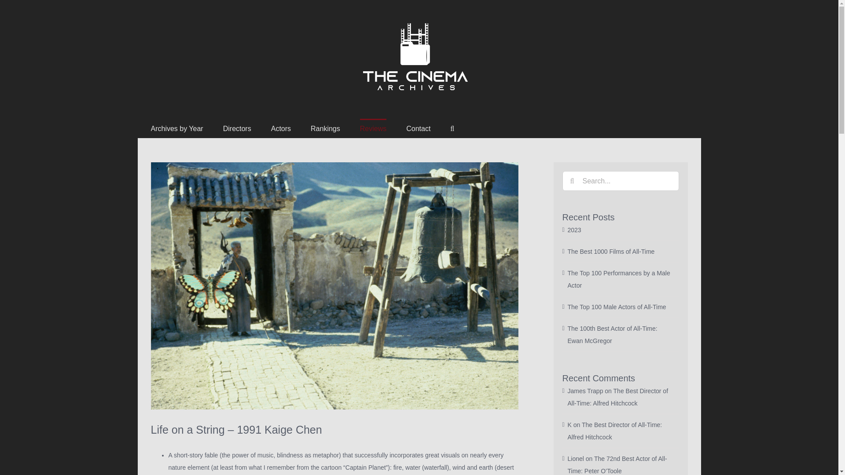  What do you see at coordinates (281, 128) in the screenshot?
I see `Actors` at bounding box center [281, 128].